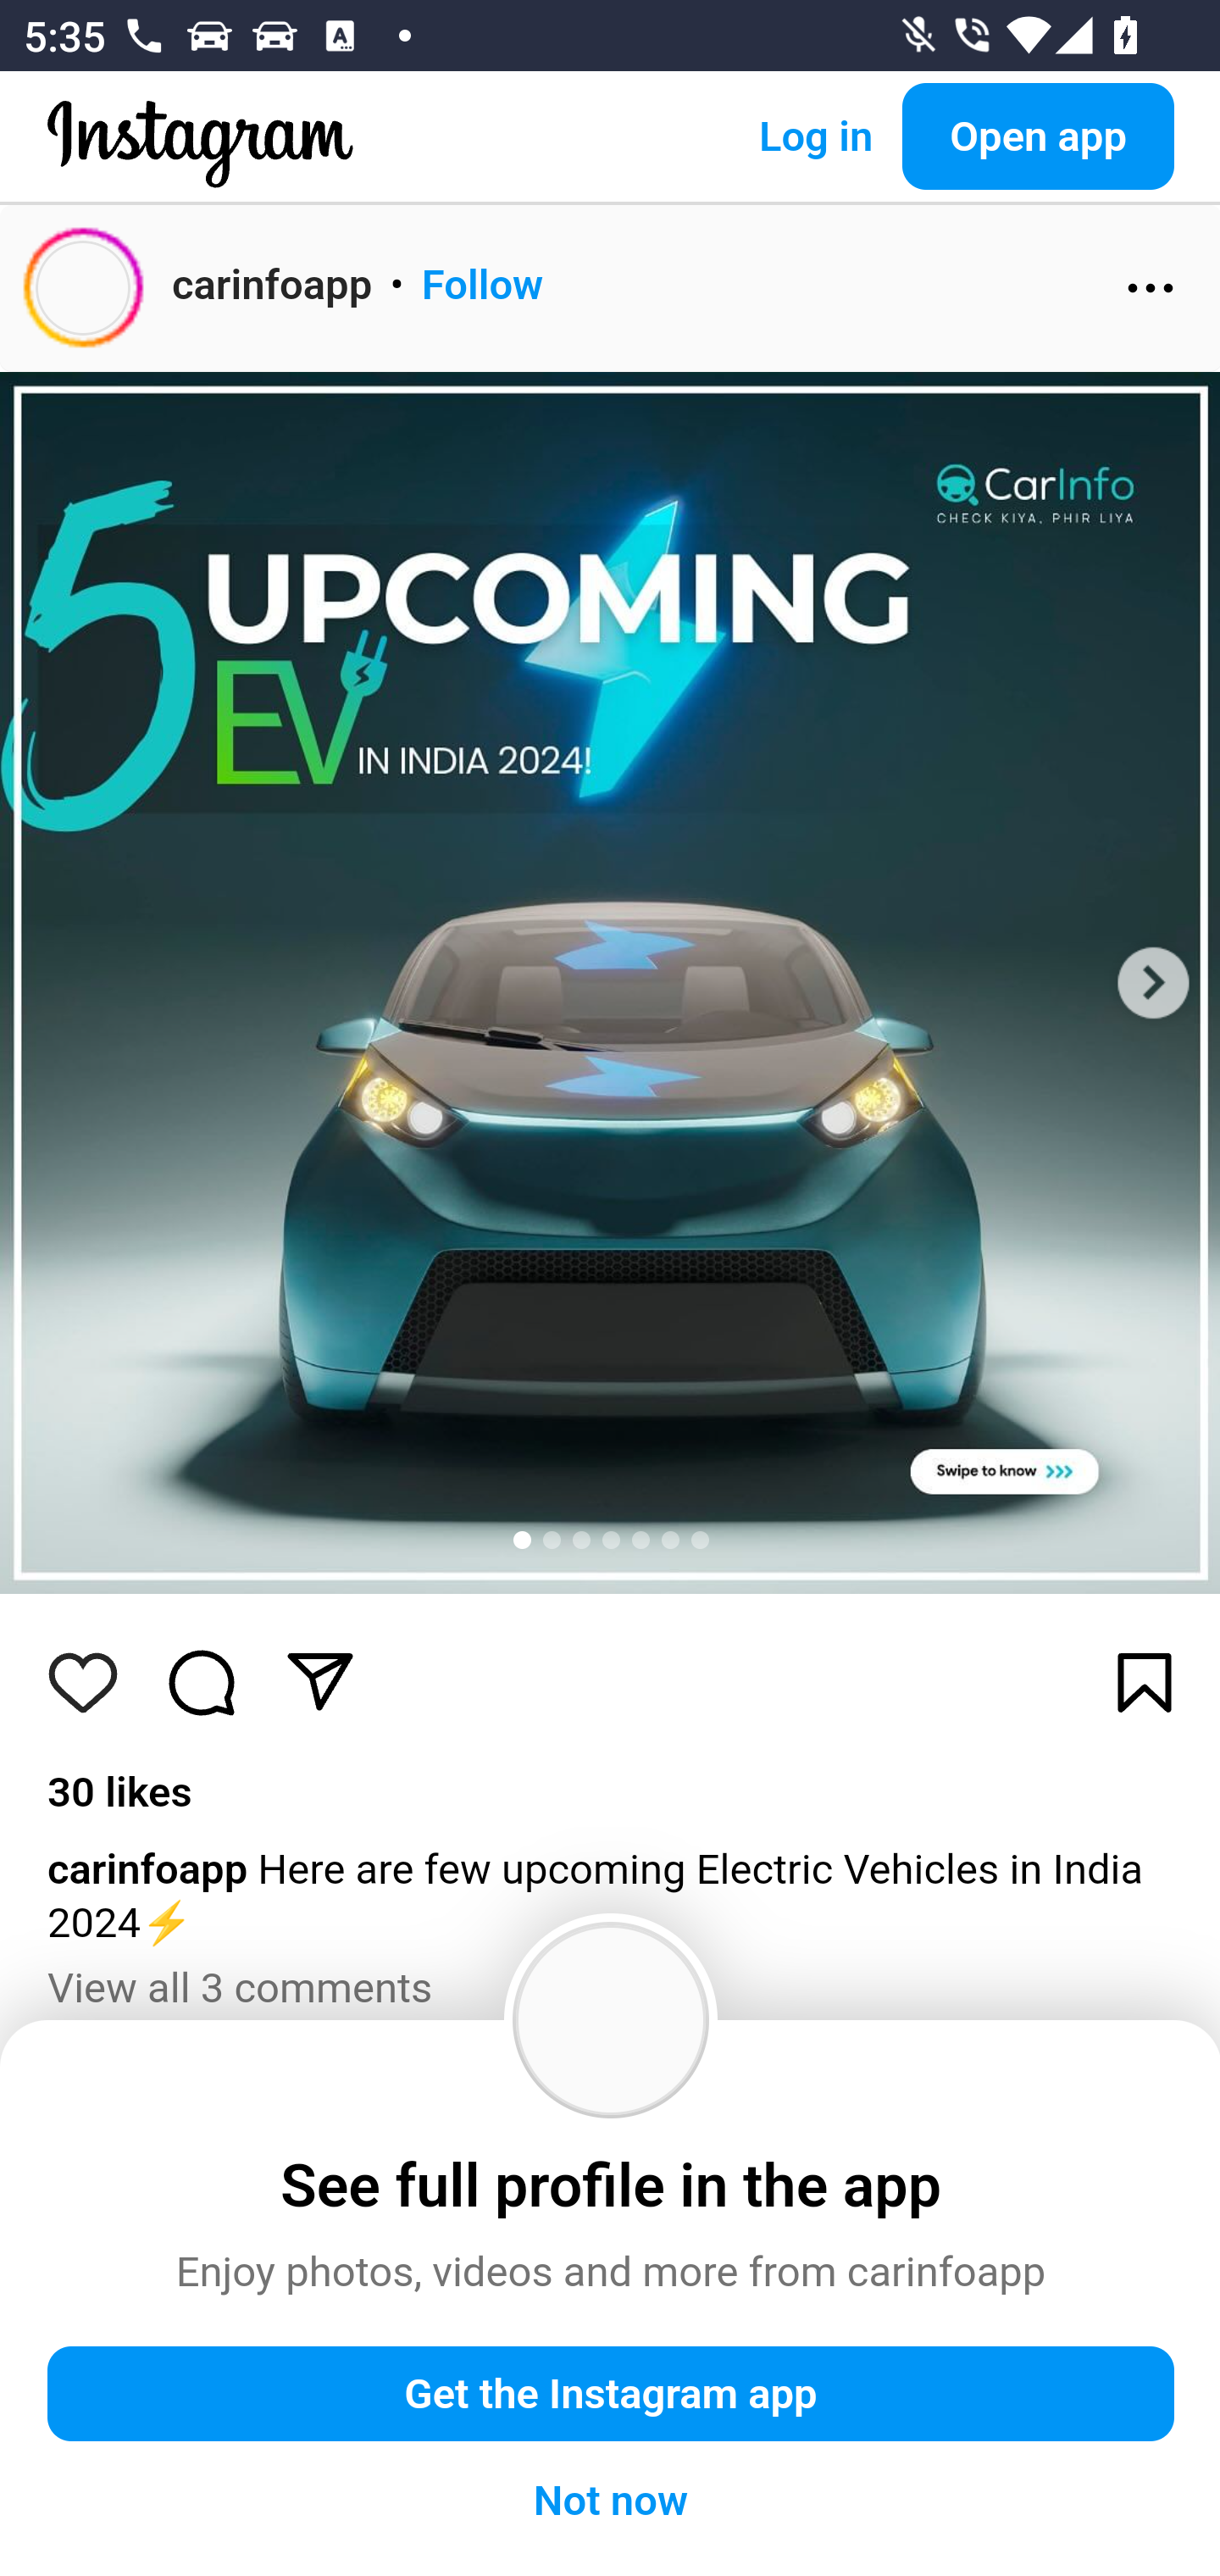 This screenshot has width=1220, height=2576. What do you see at coordinates (84, 1683) in the screenshot?
I see `Like` at bounding box center [84, 1683].